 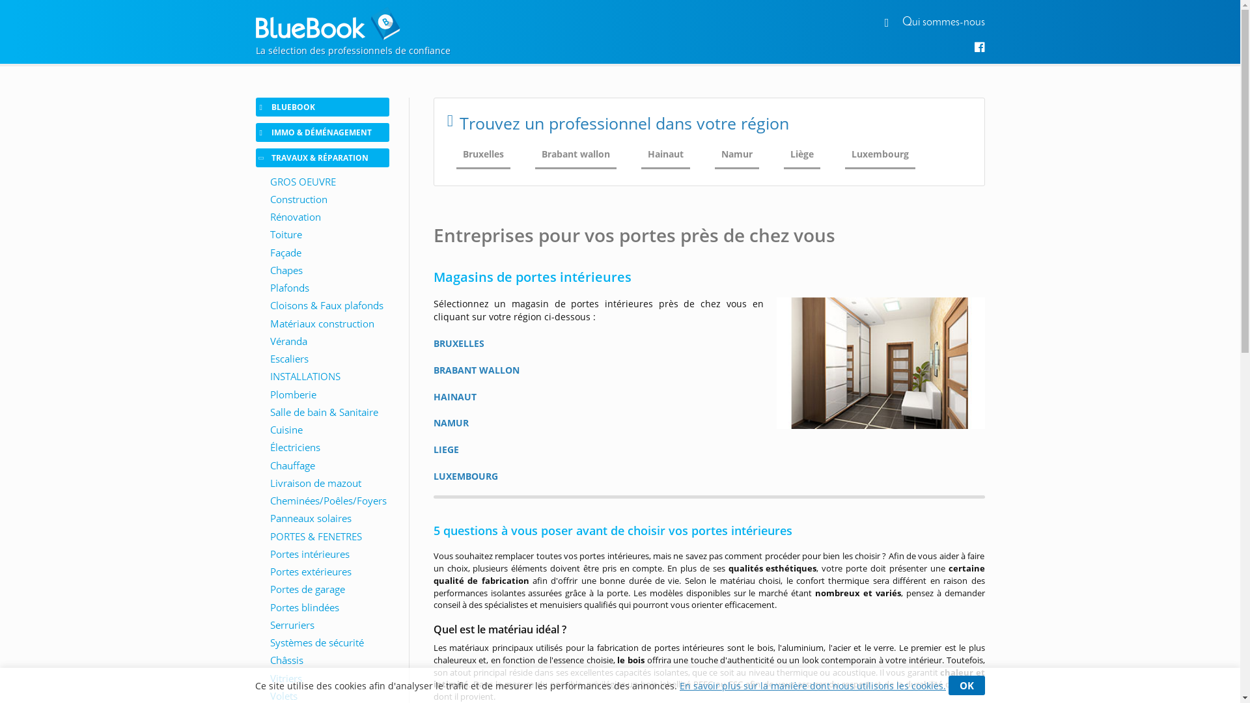 I want to click on Hainaut, so click(x=665, y=155).